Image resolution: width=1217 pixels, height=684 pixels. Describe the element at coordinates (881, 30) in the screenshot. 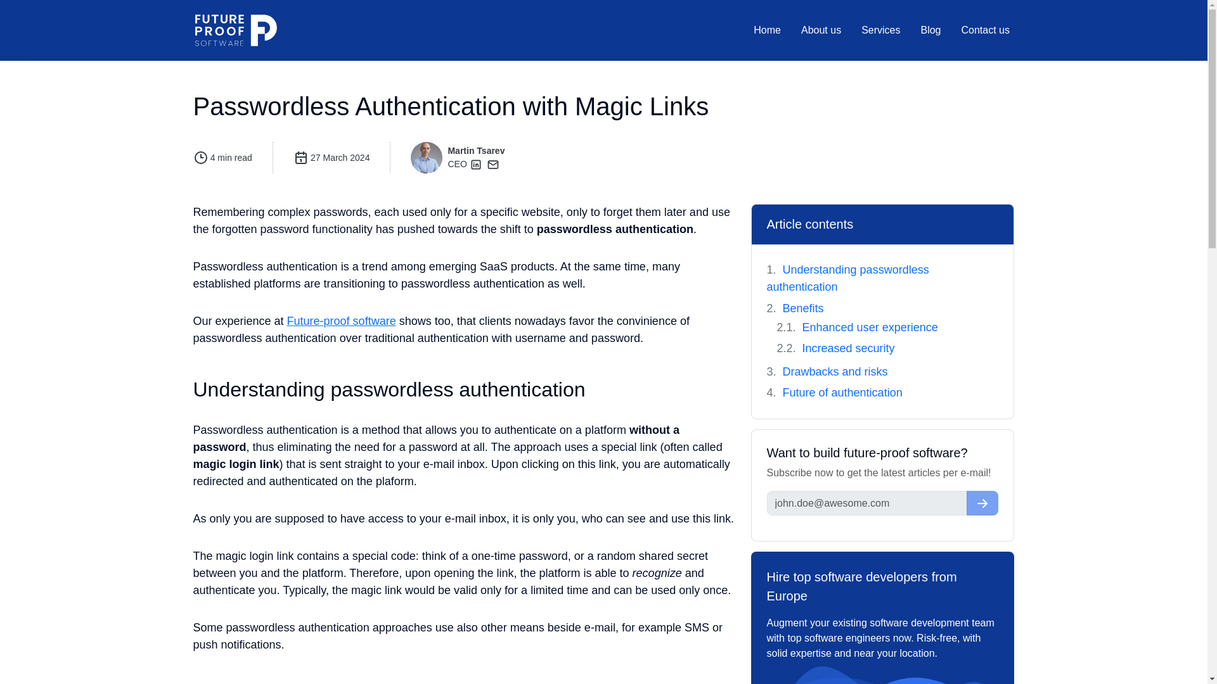

I see `Services` at that location.